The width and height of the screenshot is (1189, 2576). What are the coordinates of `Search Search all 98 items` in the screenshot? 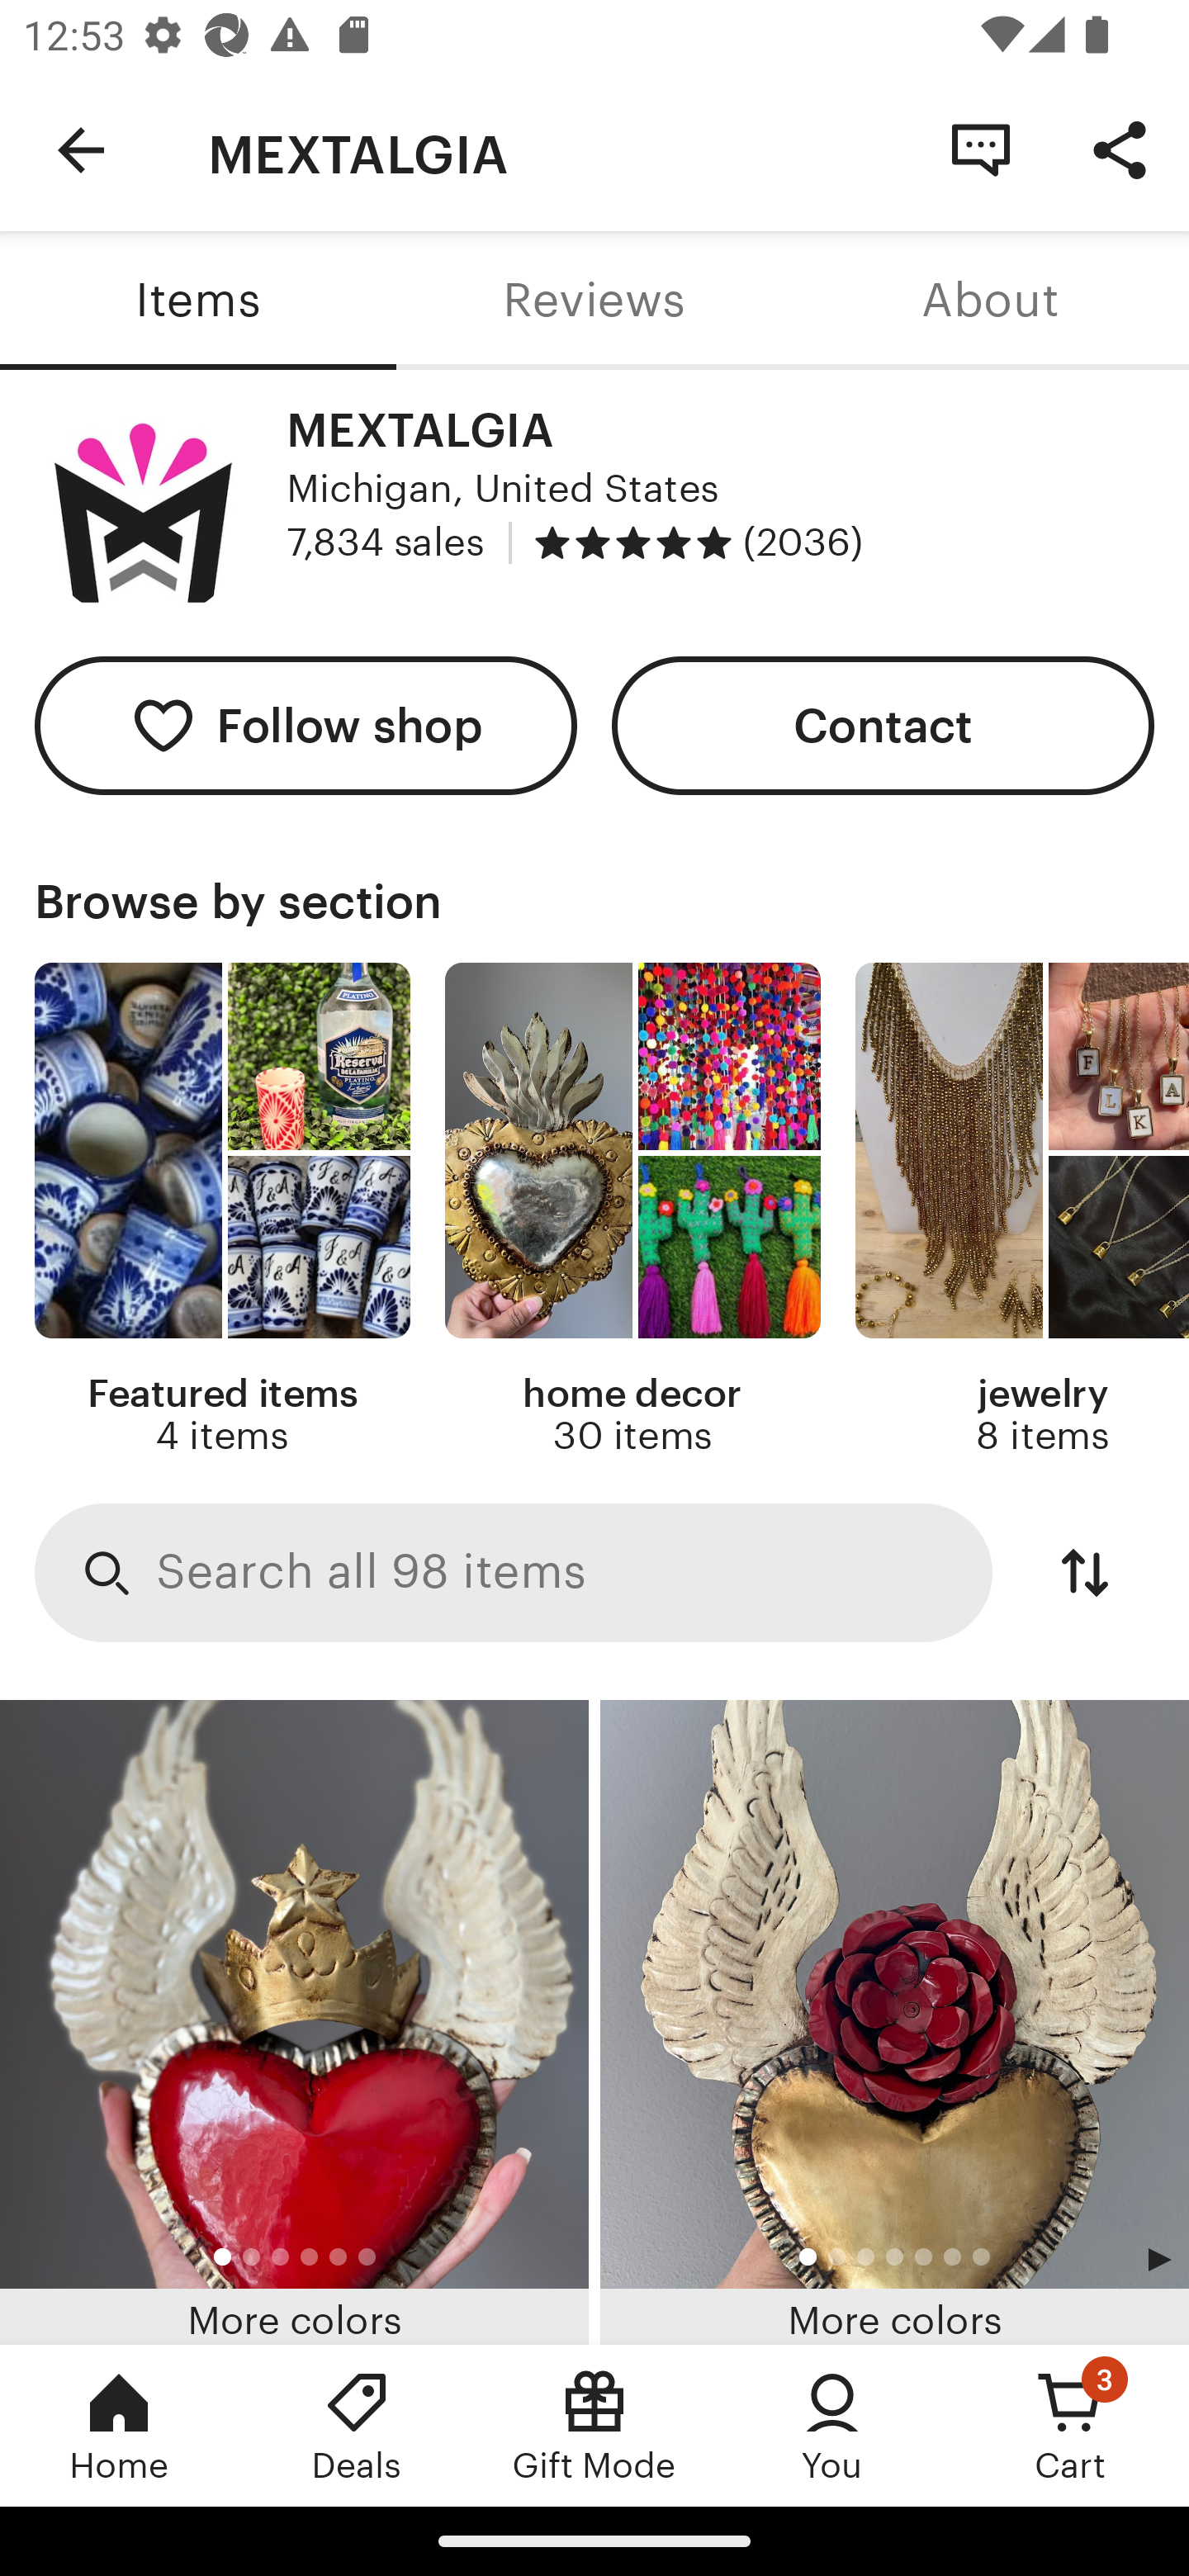 It's located at (514, 1574).